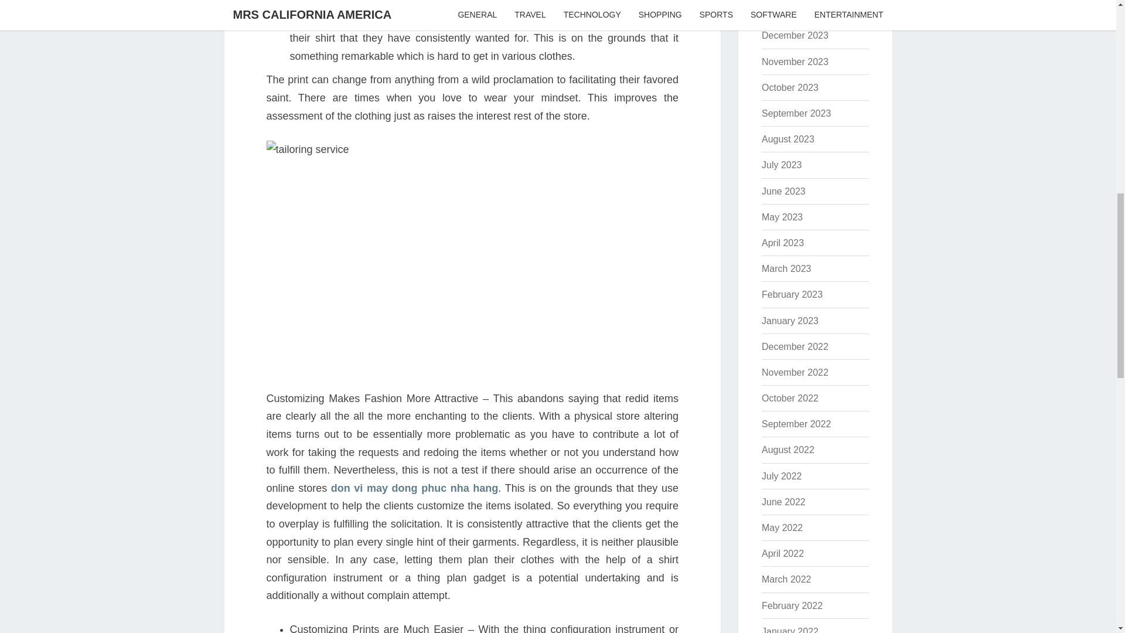  Describe the element at coordinates (782, 217) in the screenshot. I see `May 2023` at that location.